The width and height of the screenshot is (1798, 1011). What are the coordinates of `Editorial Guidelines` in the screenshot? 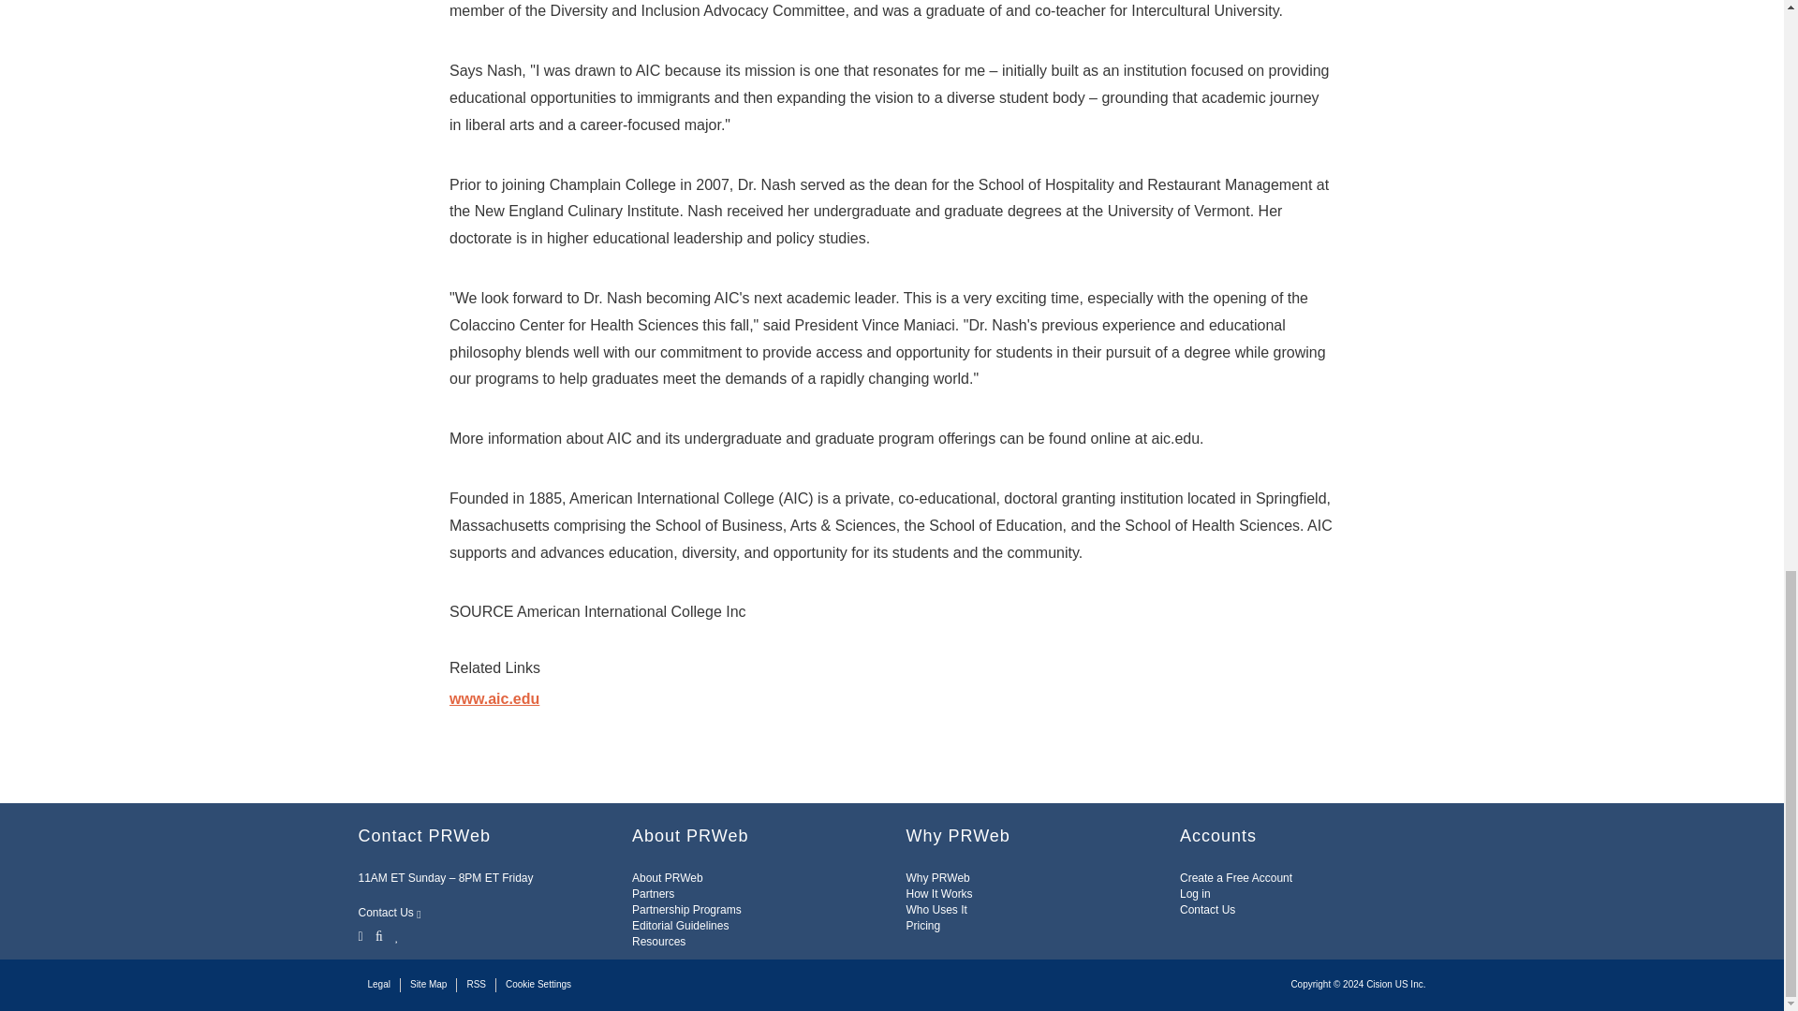 It's located at (680, 925).